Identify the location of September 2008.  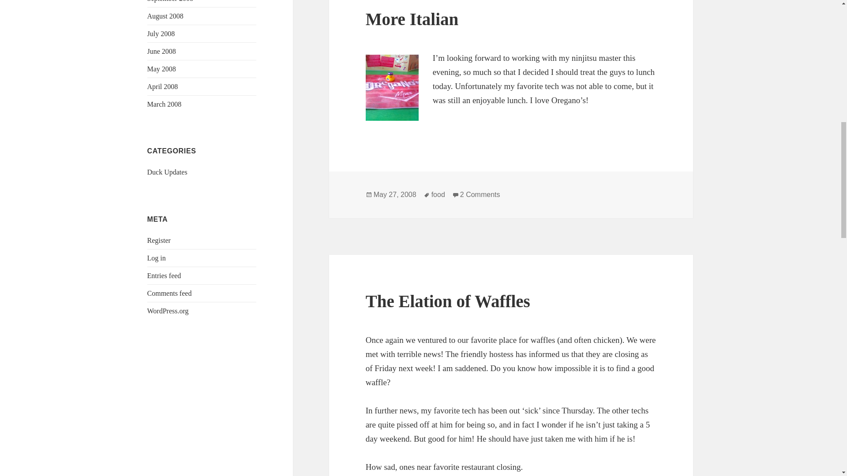
(170, 1).